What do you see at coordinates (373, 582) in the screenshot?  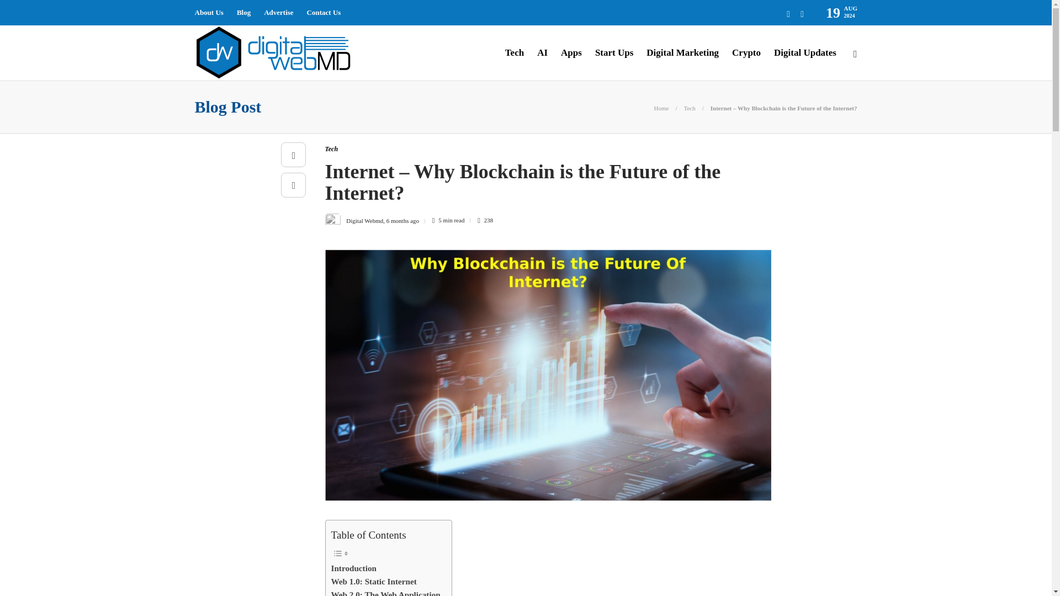 I see `Web 1.0: Static Internet` at bounding box center [373, 582].